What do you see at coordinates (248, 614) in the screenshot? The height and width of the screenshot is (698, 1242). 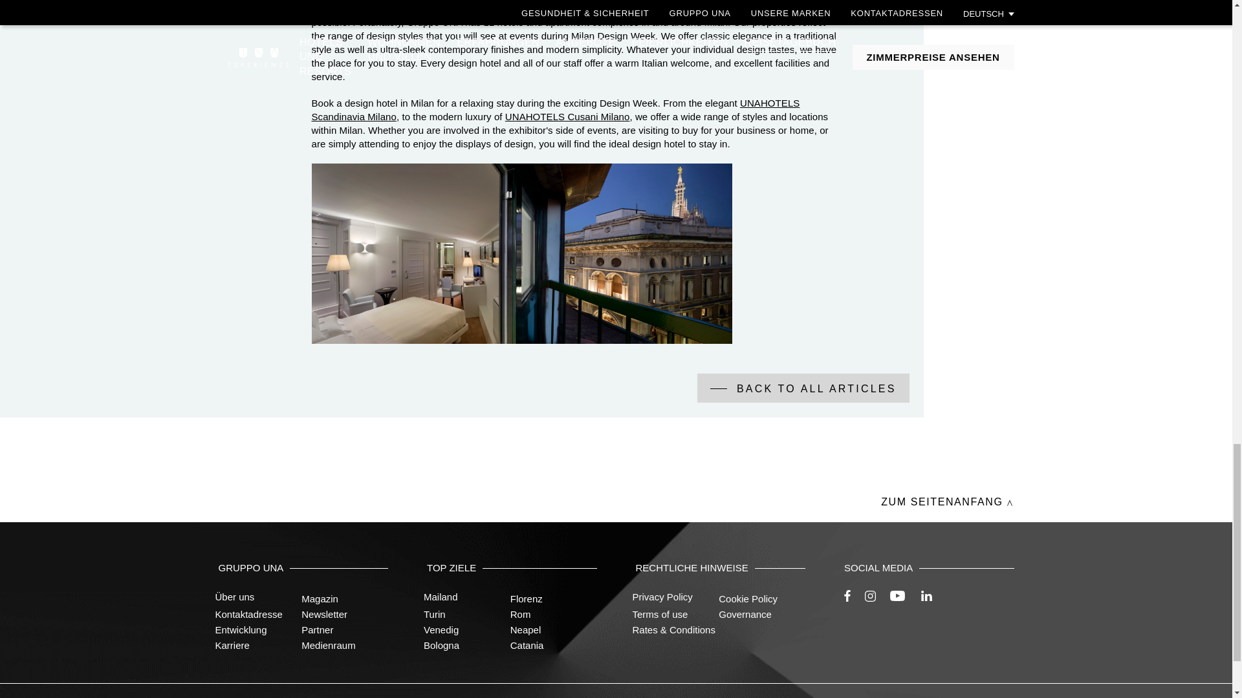 I see `Kontaktadresse` at bounding box center [248, 614].